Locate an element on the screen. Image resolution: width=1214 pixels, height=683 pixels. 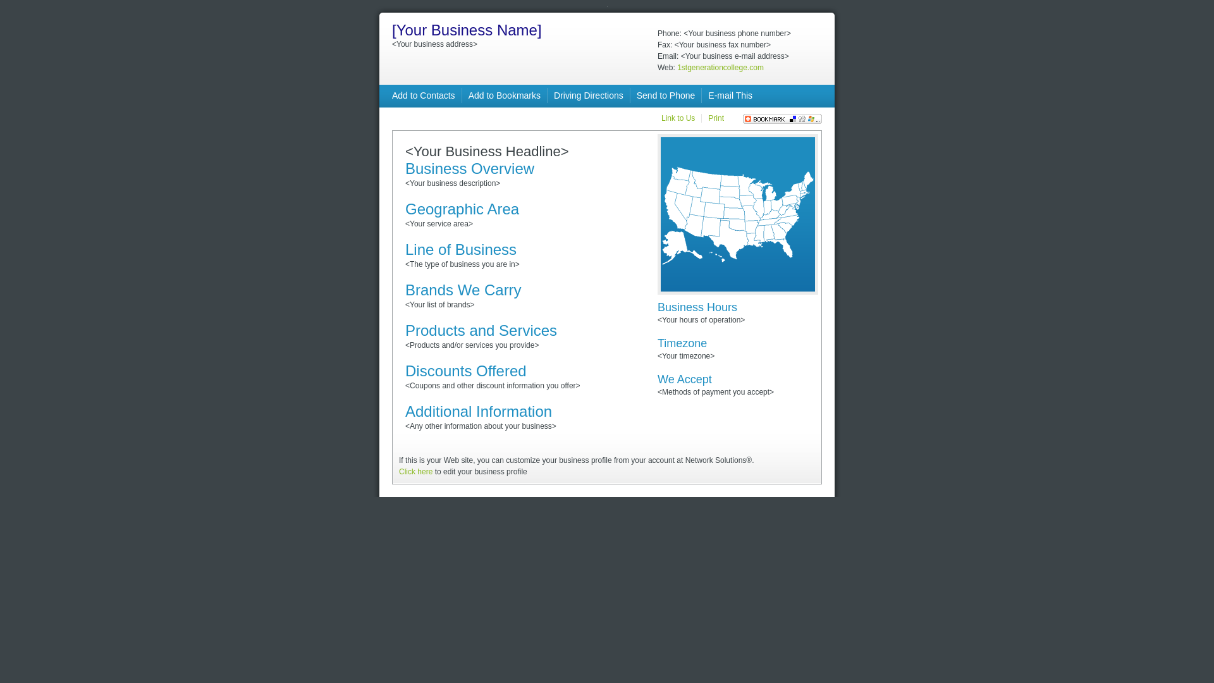
E-mail This is located at coordinates (730, 95).